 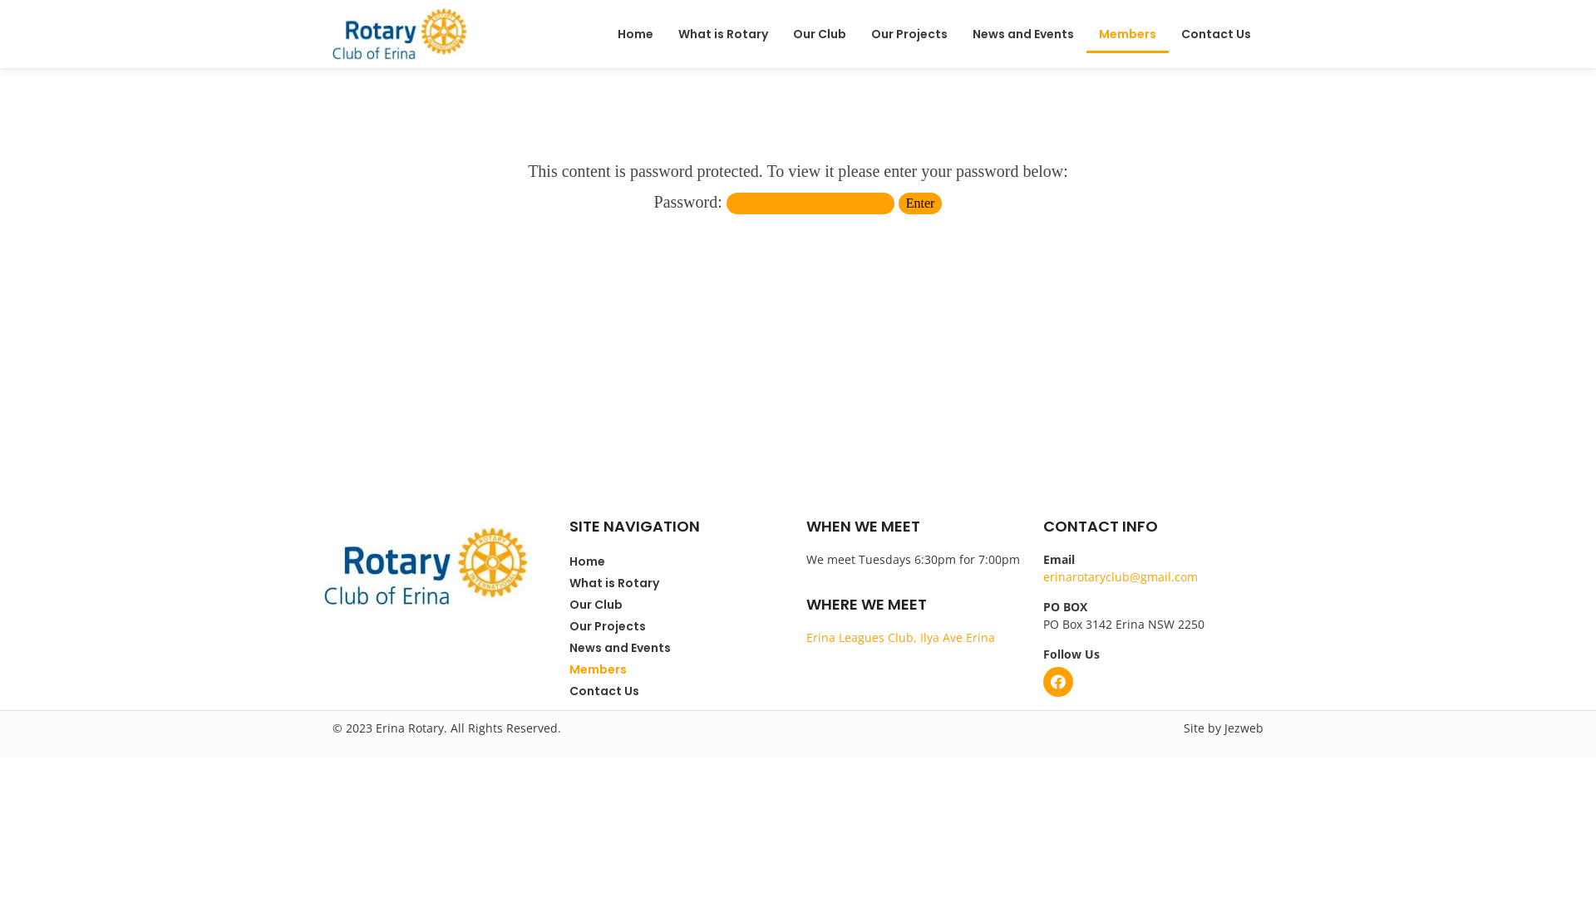 I want to click on What is Rotary, so click(x=680, y=583).